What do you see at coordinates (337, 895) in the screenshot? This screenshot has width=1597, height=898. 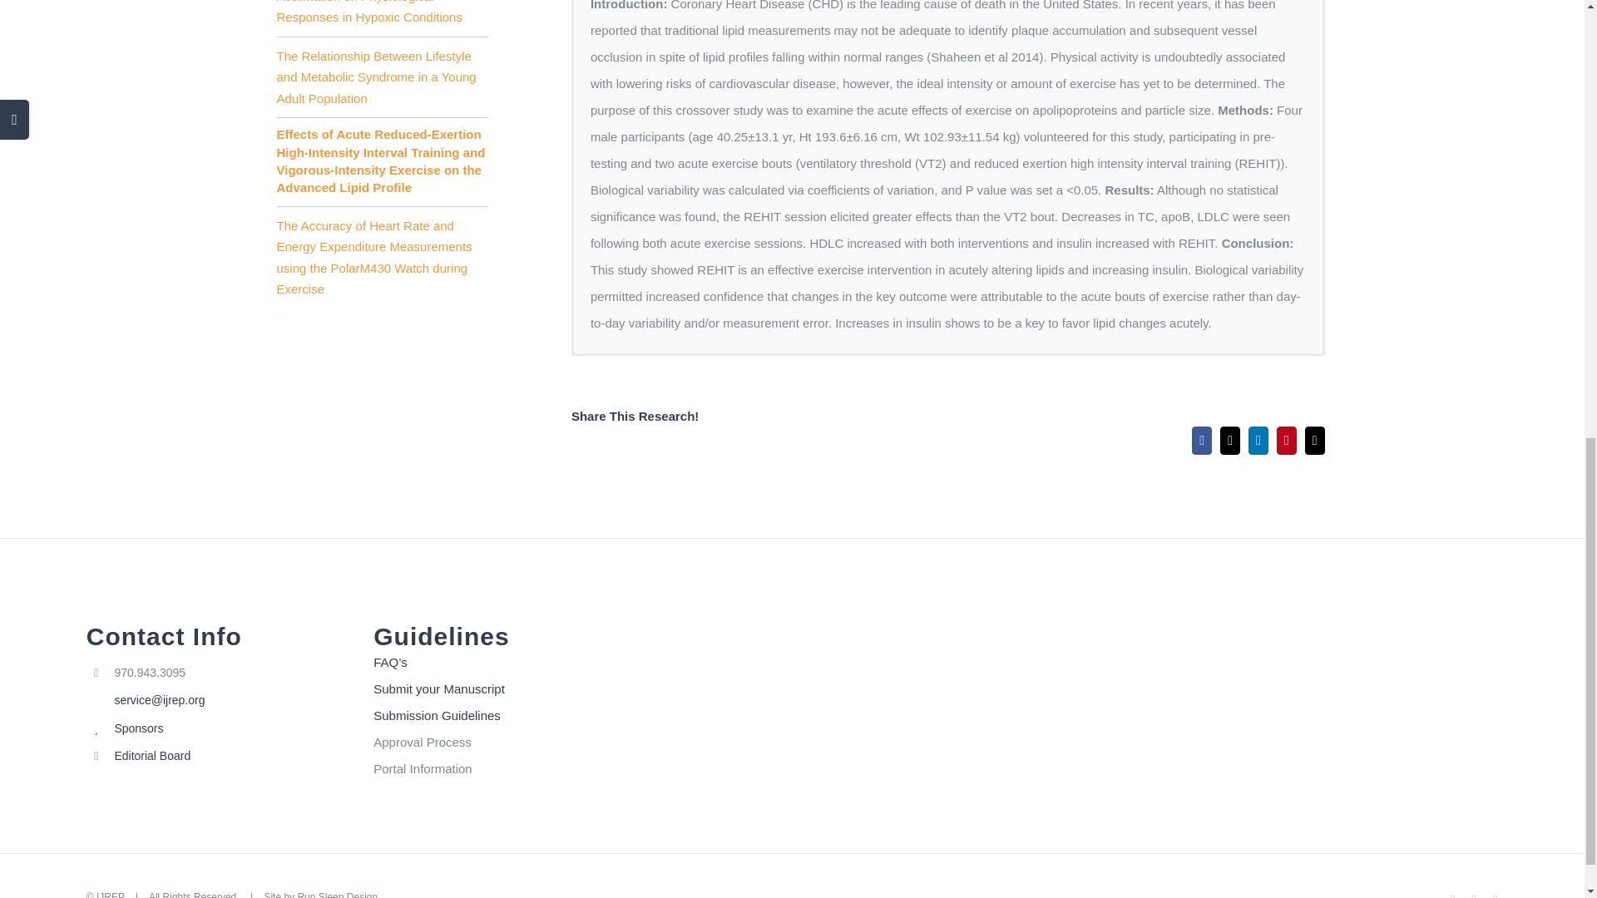 I see `Run Sleep Design` at bounding box center [337, 895].